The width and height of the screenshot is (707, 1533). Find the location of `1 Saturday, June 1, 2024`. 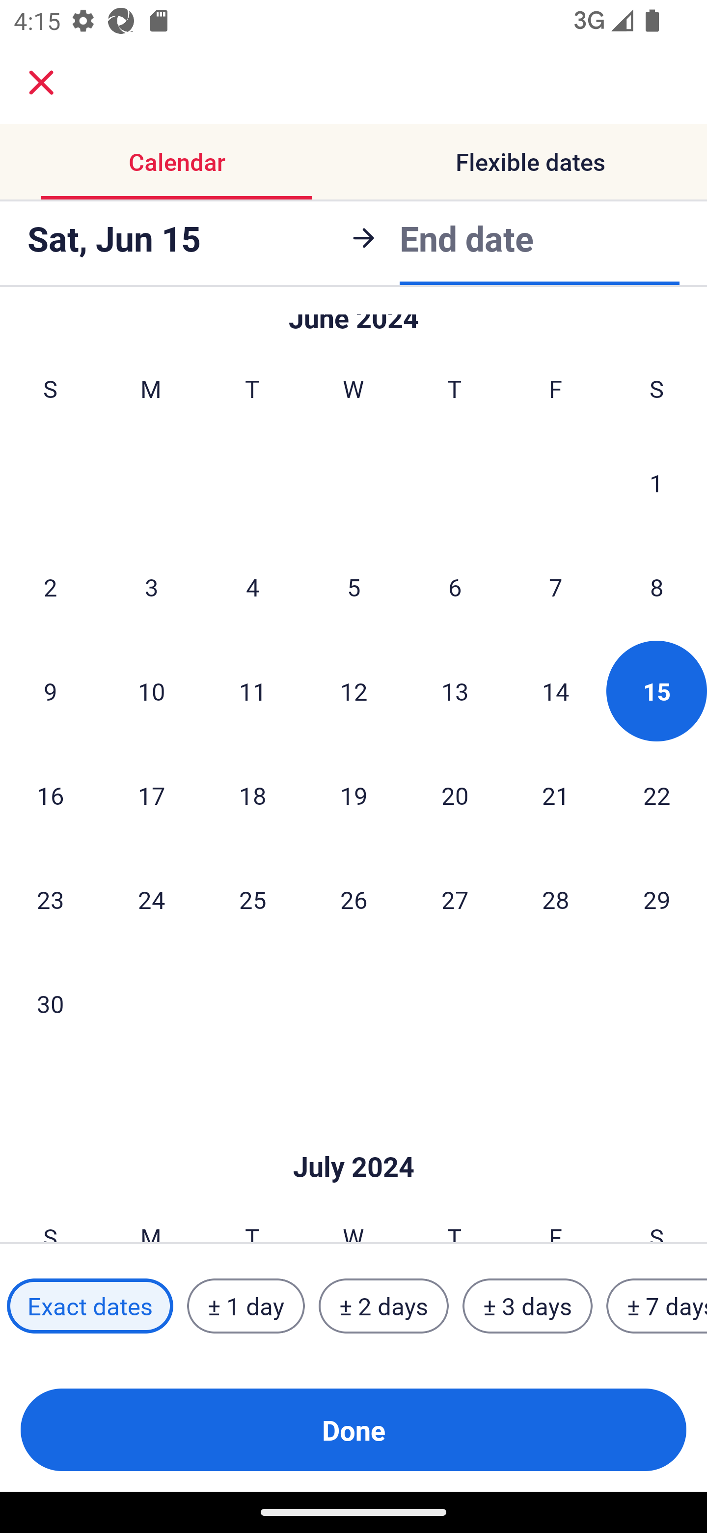

1 Saturday, June 1, 2024 is located at coordinates (656, 483).